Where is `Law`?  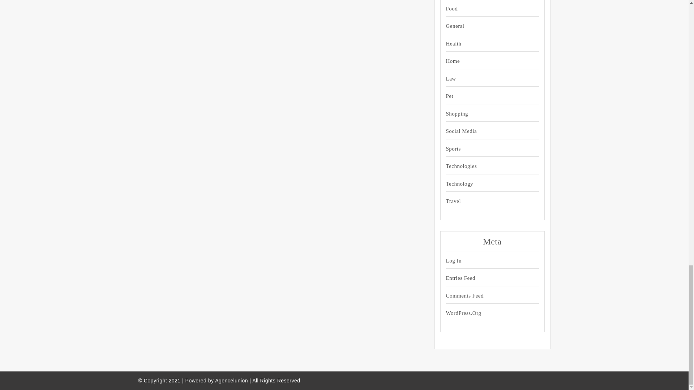 Law is located at coordinates (486, 79).